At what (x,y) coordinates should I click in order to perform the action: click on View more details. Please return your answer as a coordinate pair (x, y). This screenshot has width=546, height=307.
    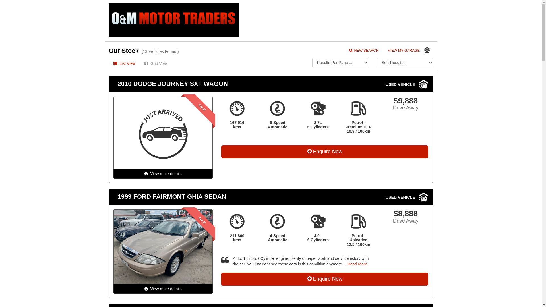
    Looking at the image, I should click on (163, 289).